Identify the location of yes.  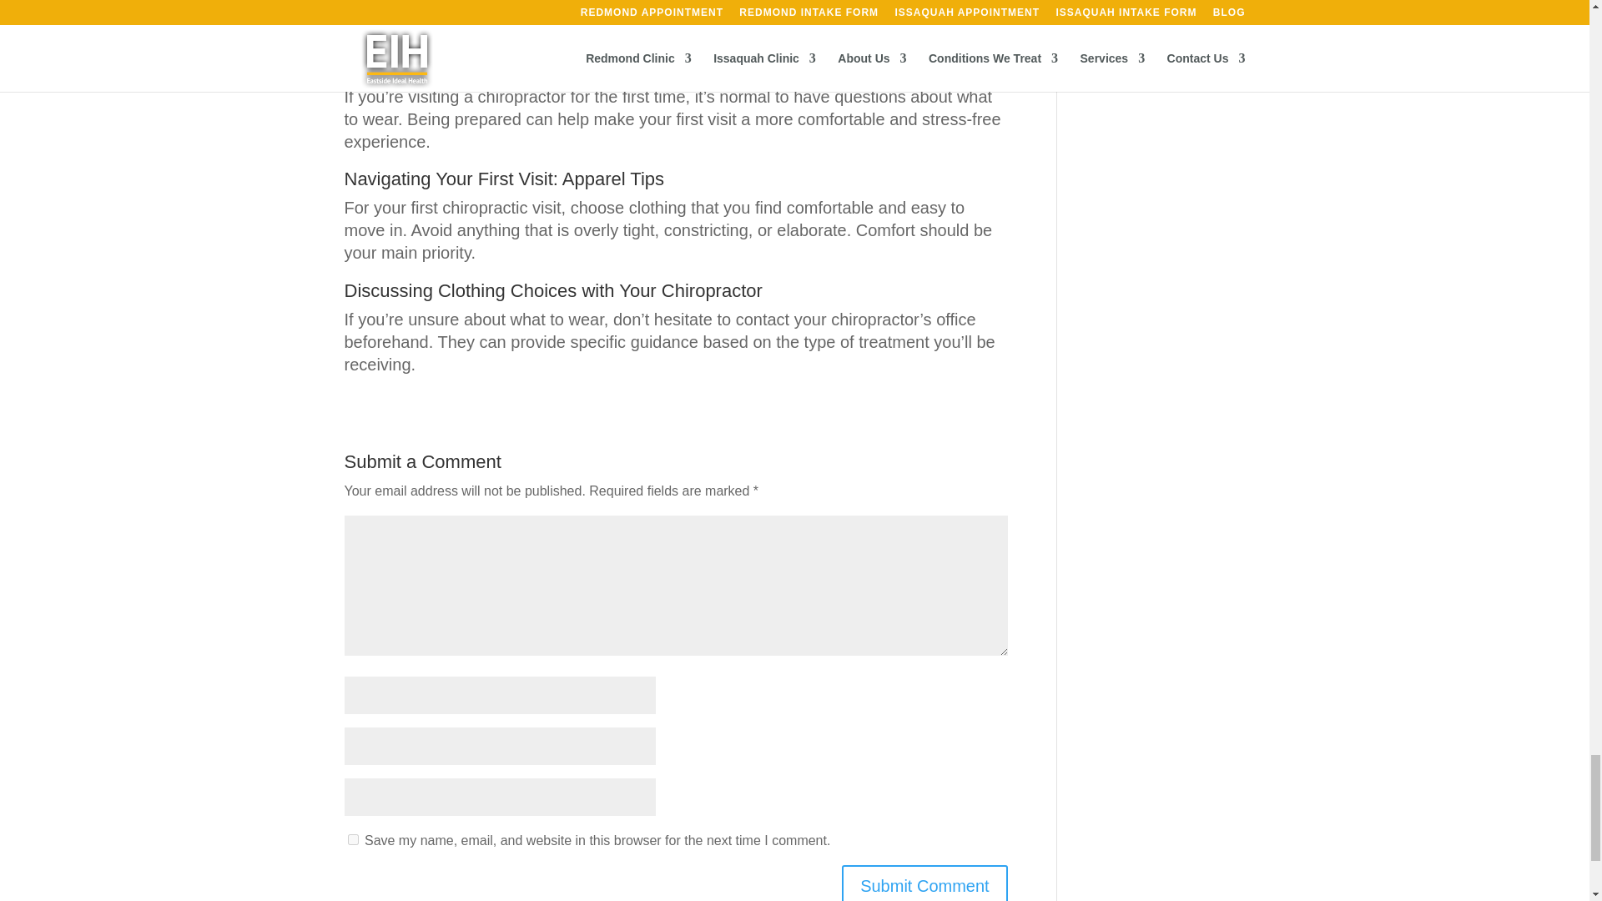
(352, 839).